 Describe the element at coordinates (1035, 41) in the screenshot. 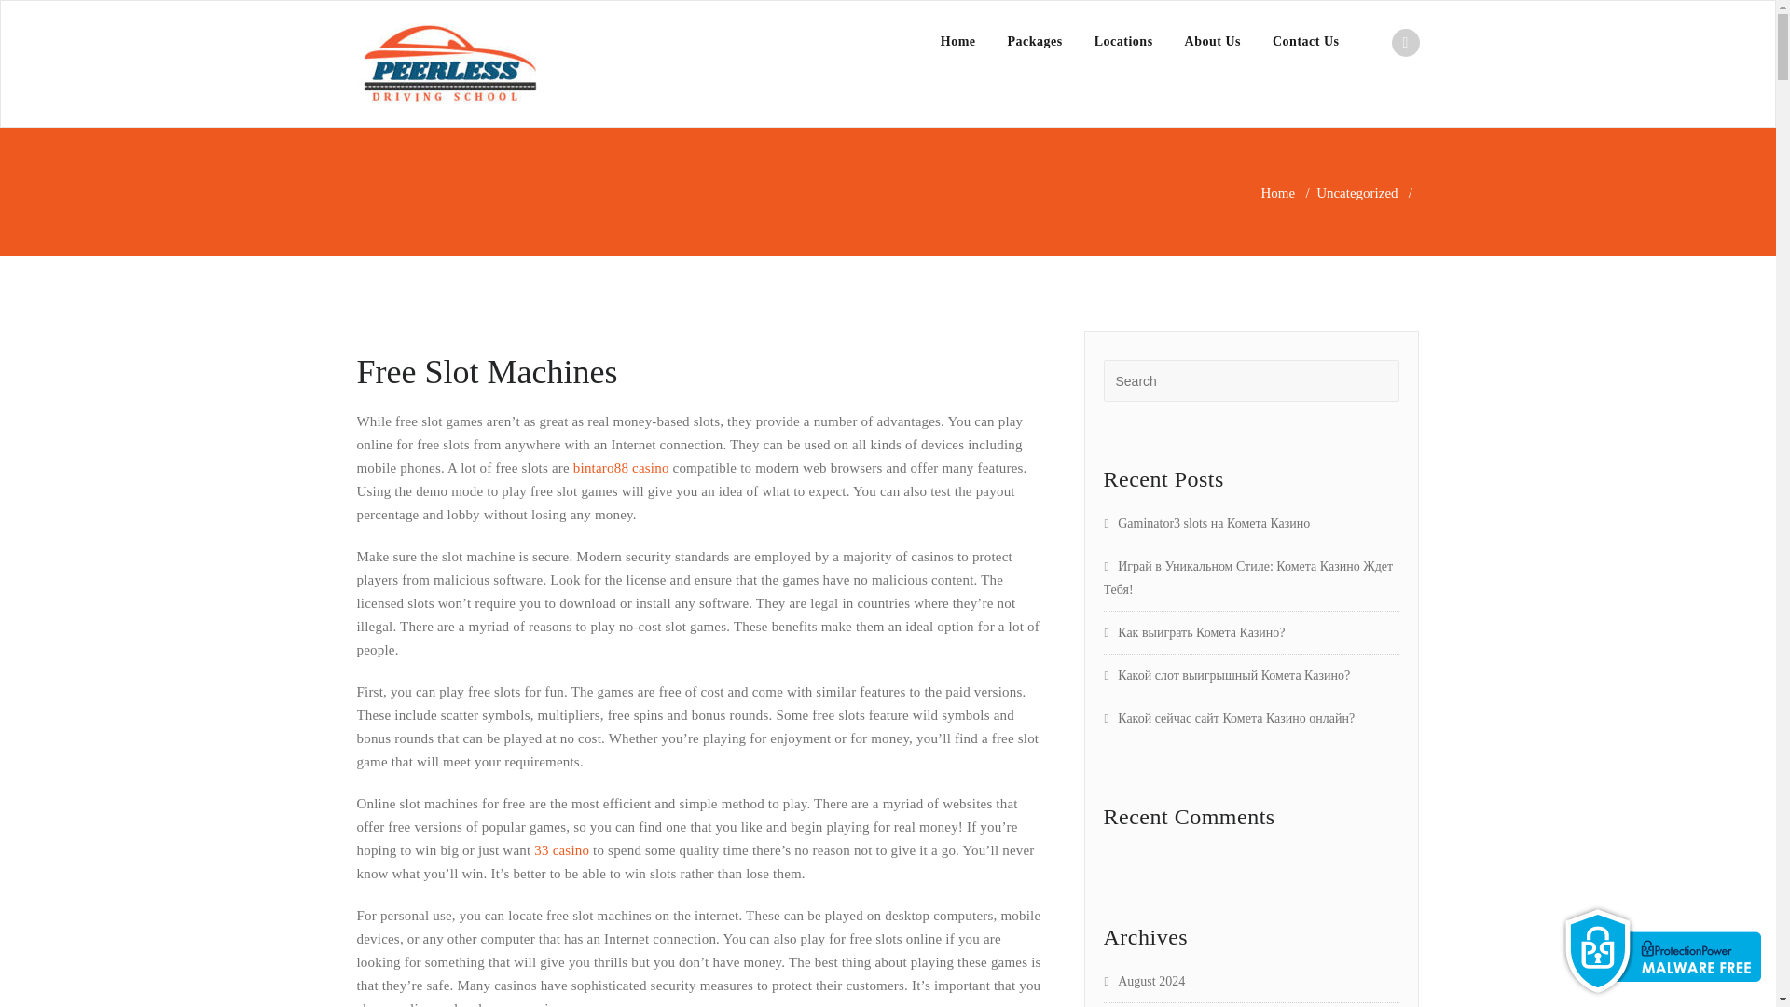

I see `Packages` at that location.